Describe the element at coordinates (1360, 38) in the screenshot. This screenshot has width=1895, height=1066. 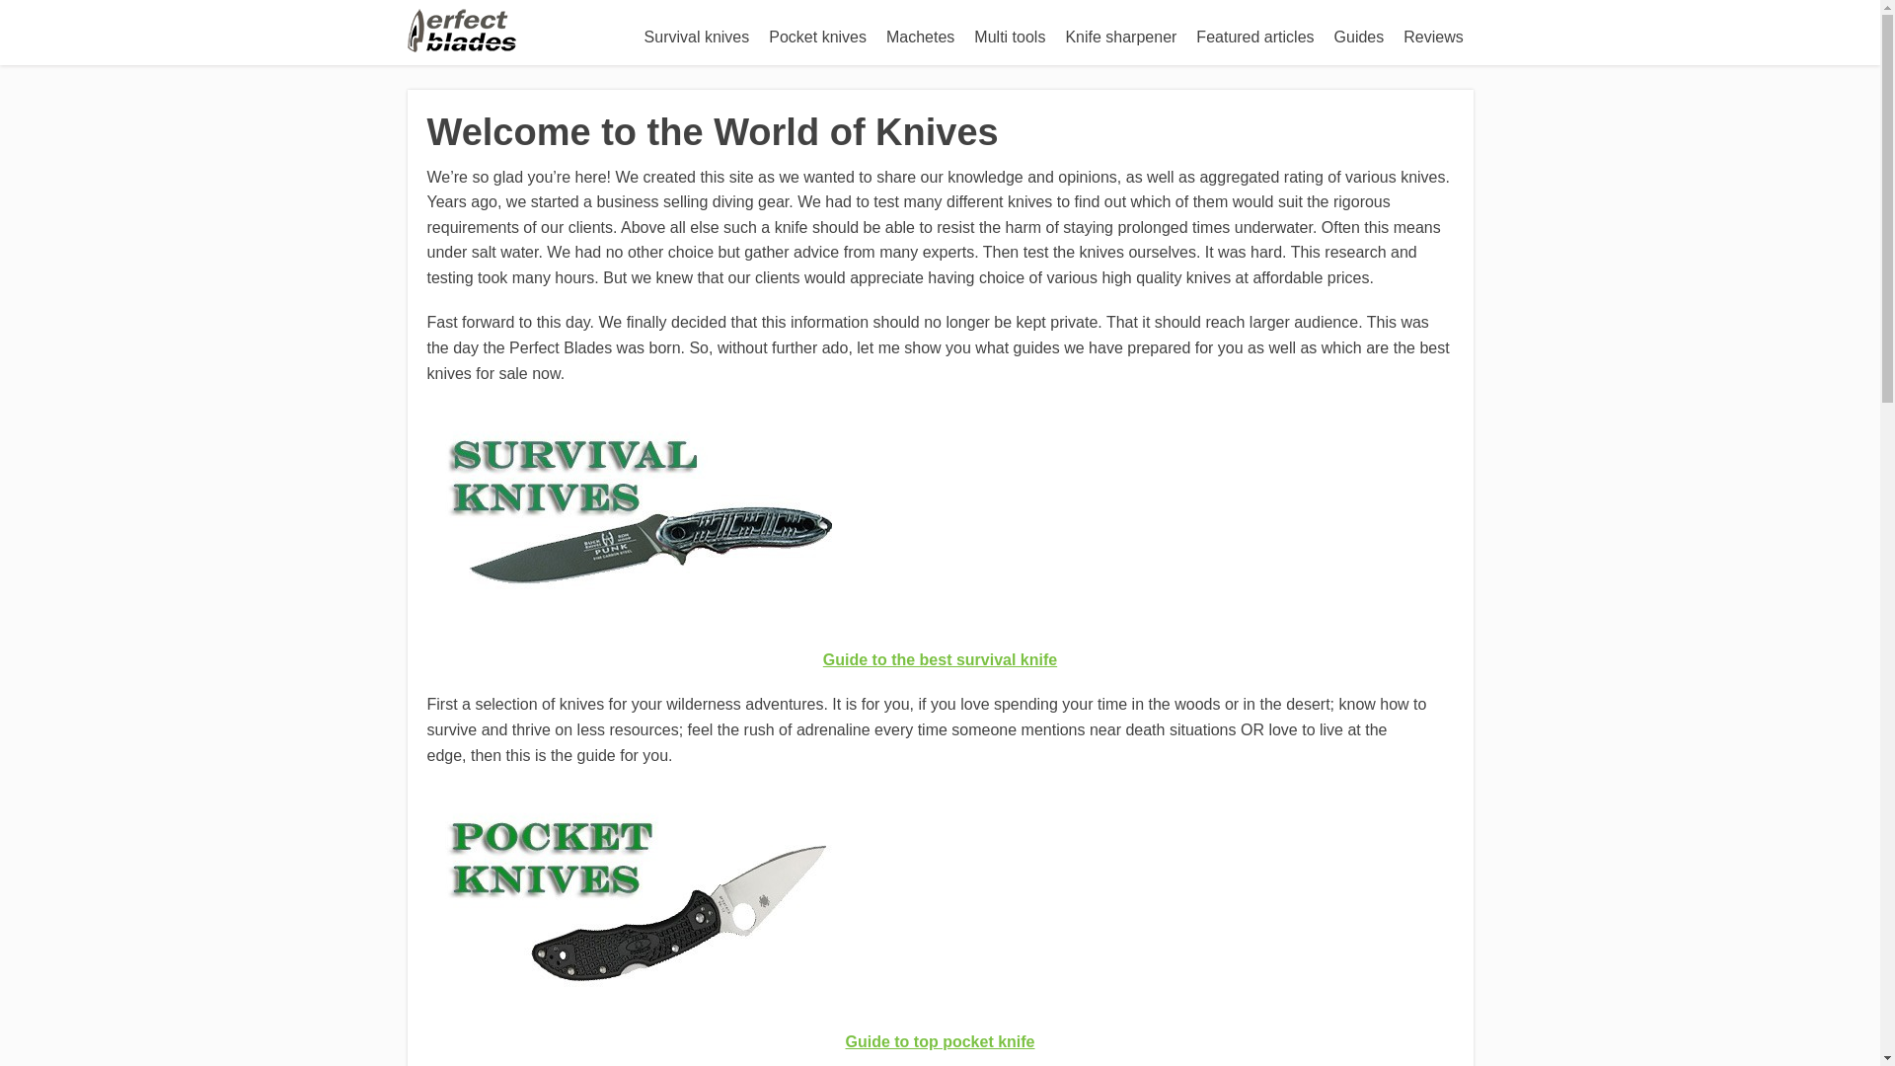
I see `Guides` at that location.